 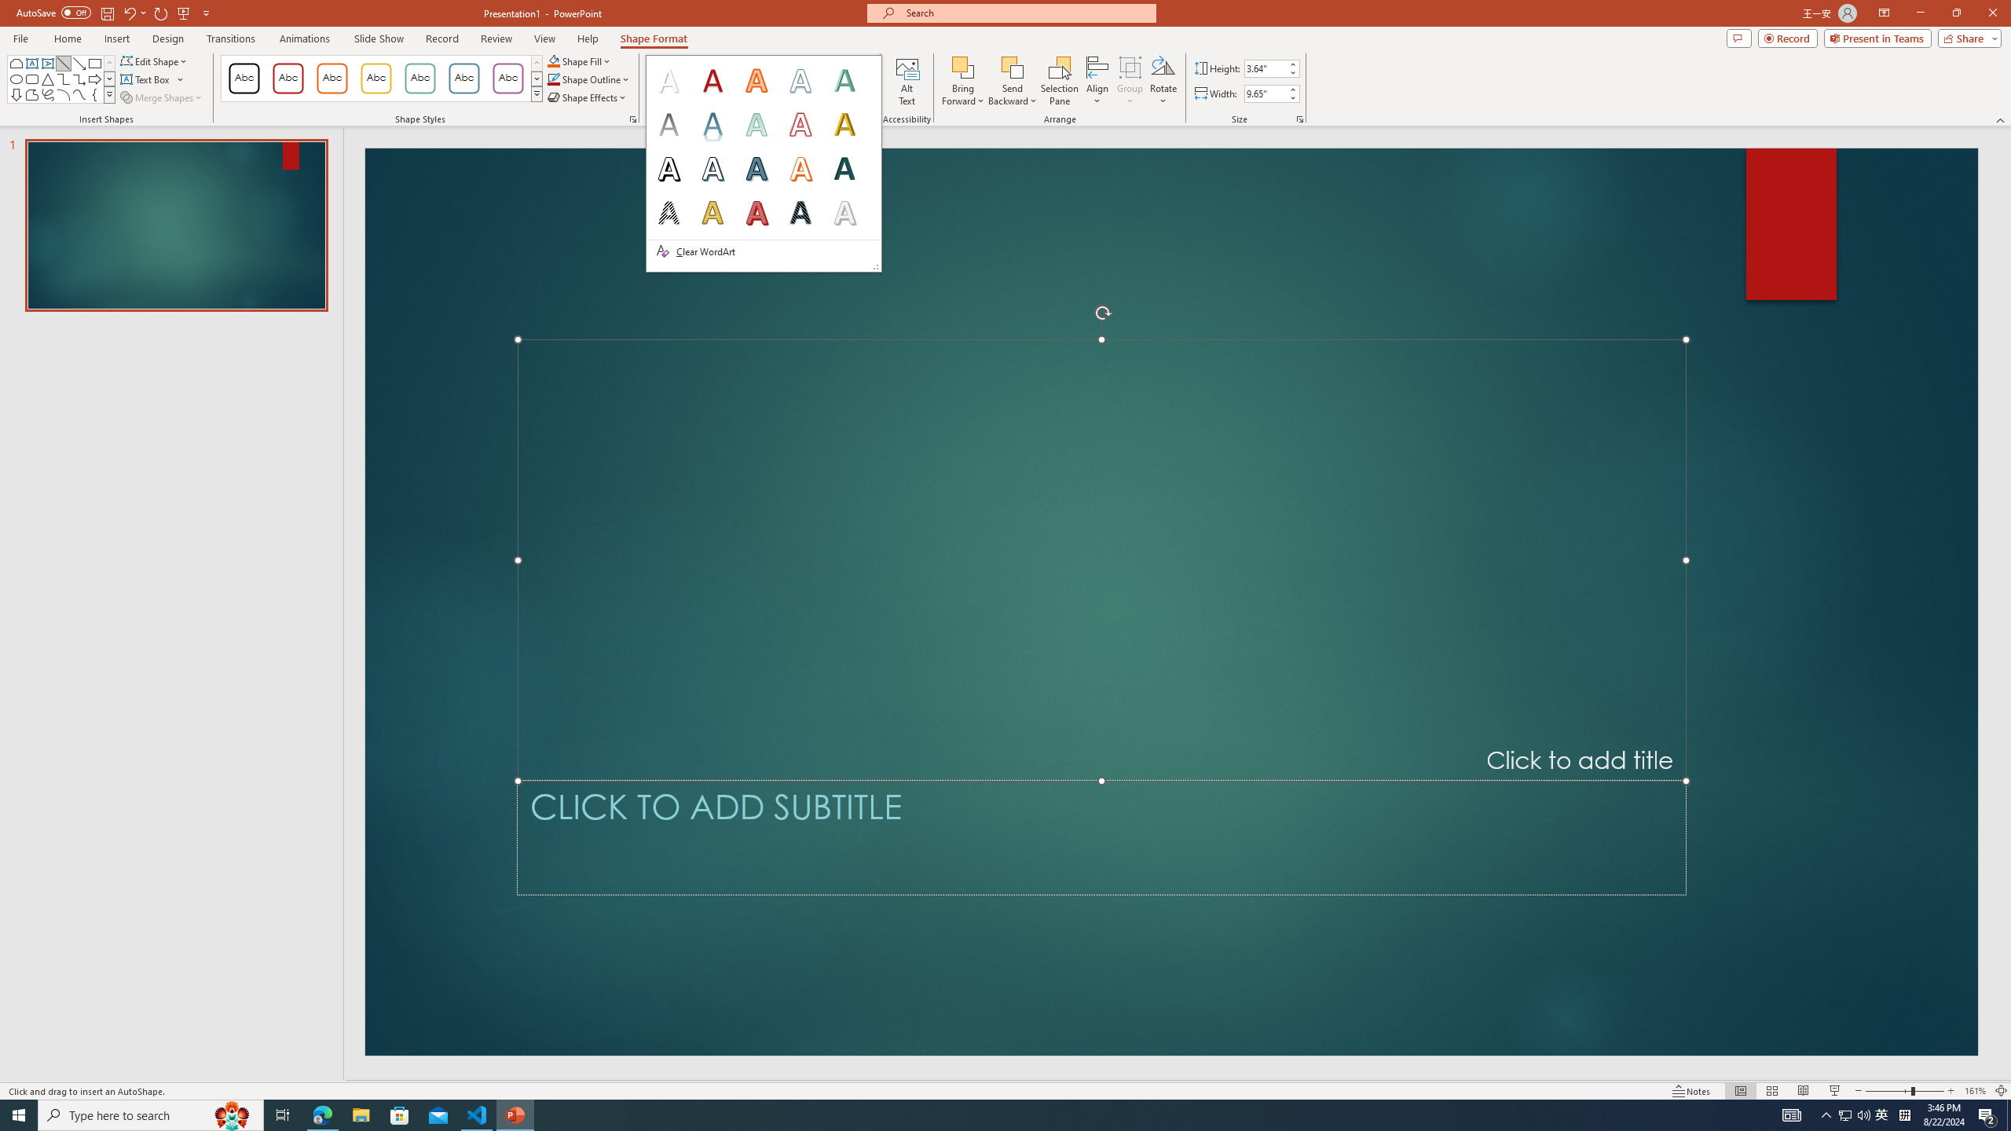 I want to click on Edit Shape, so click(x=156, y=61).